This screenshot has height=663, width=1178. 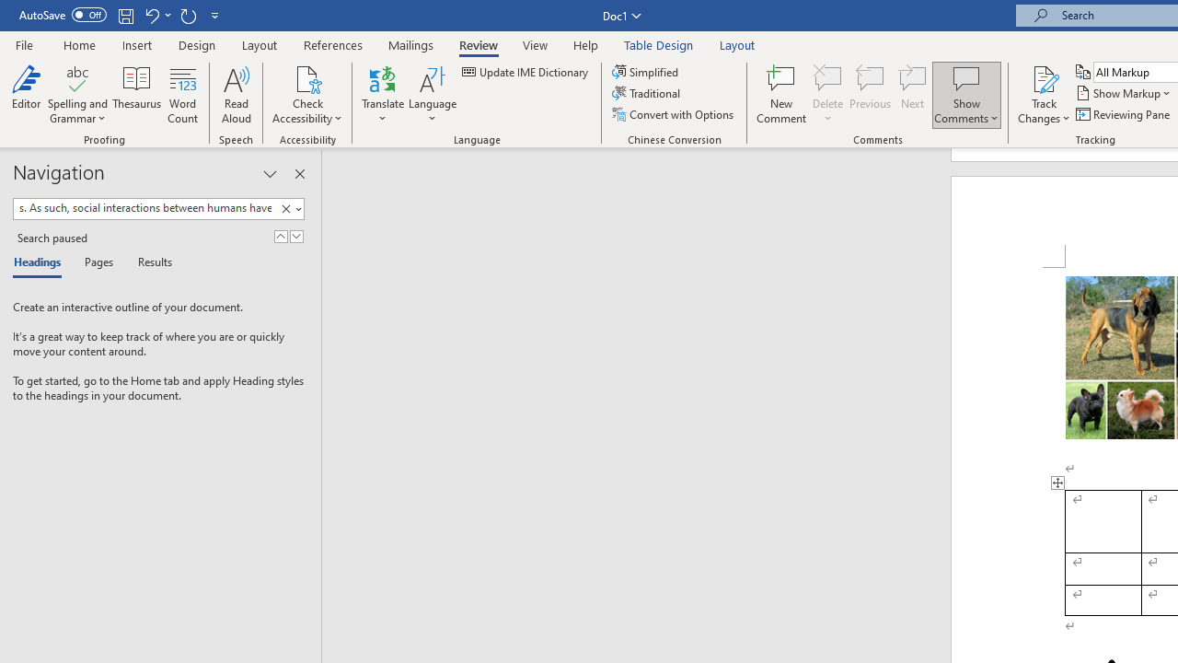 What do you see at coordinates (648, 94) in the screenshot?
I see `Traditional` at bounding box center [648, 94].